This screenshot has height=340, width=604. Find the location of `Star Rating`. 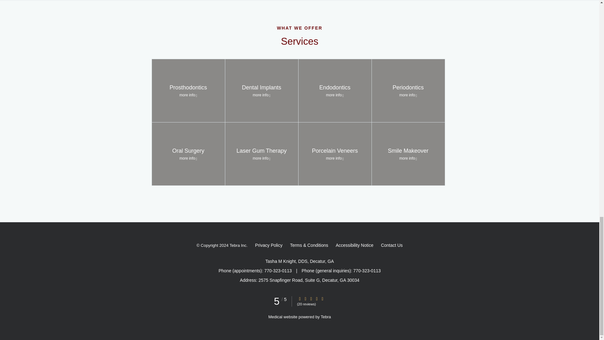

Star Rating is located at coordinates (311, 298).